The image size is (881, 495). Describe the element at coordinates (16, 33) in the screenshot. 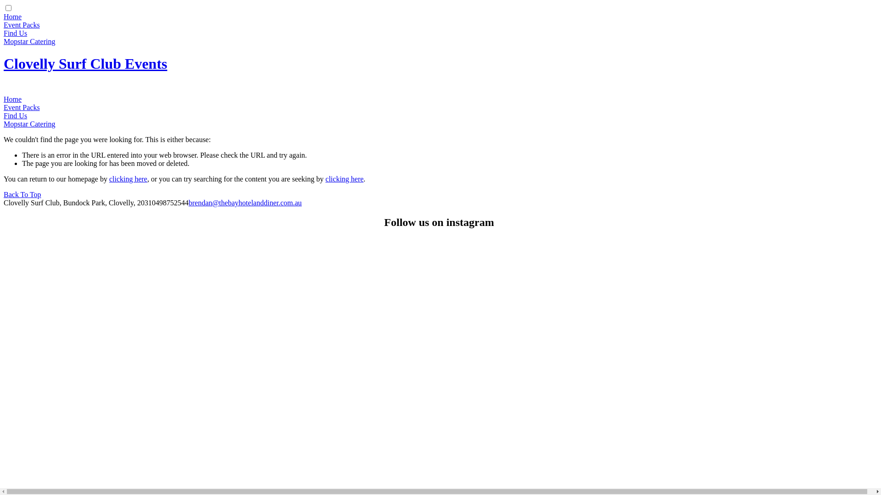

I see `Find Us` at that location.